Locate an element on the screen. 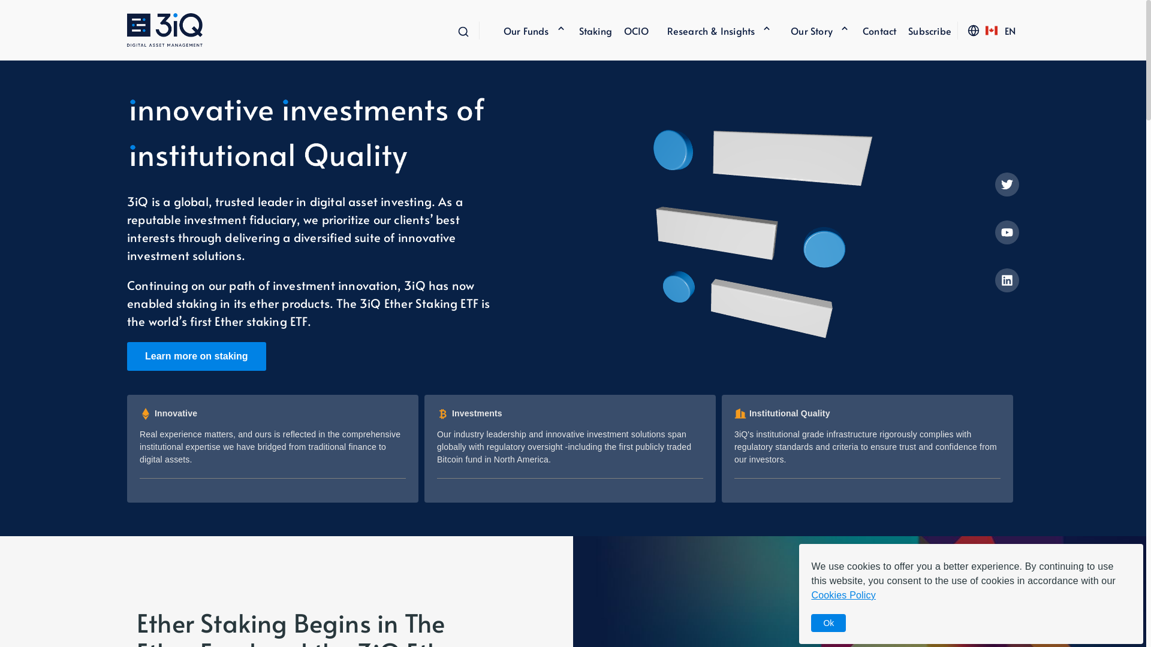 The height and width of the screenshot is (647, 1151). OCIO is located at coordinates (631, 30).